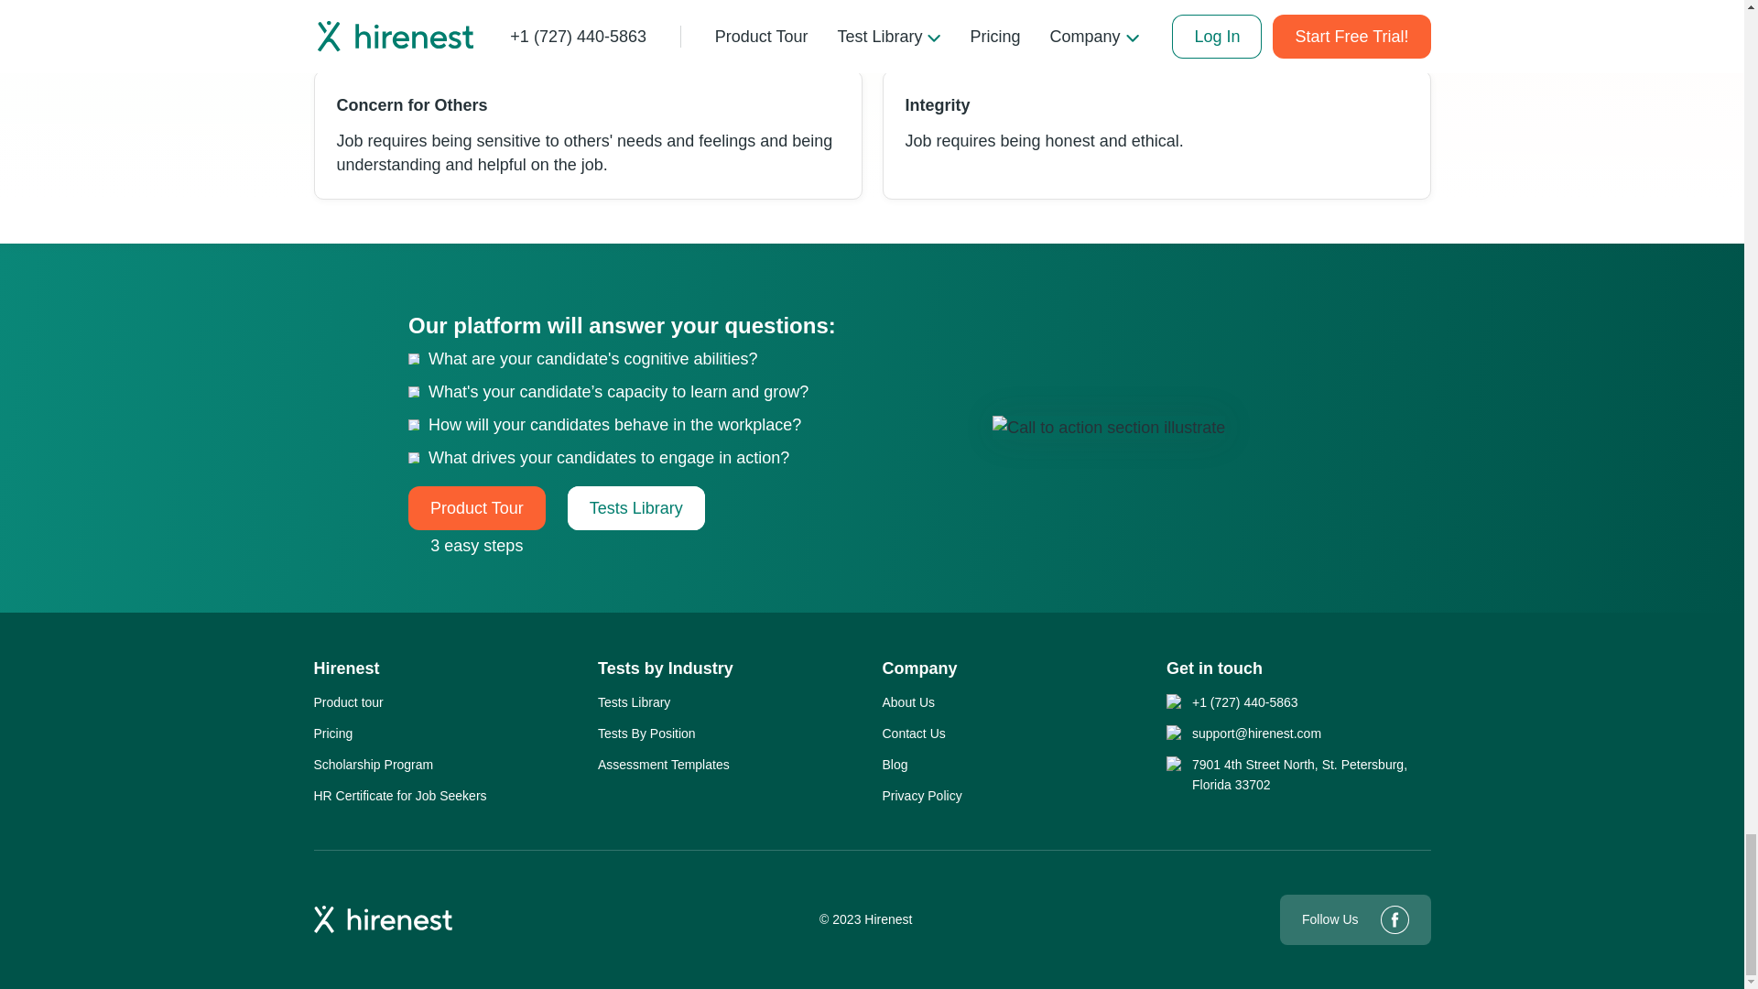 The width and height of the screenshot is (1758, 989). I want to click on Tests Library, so click(635, 507).